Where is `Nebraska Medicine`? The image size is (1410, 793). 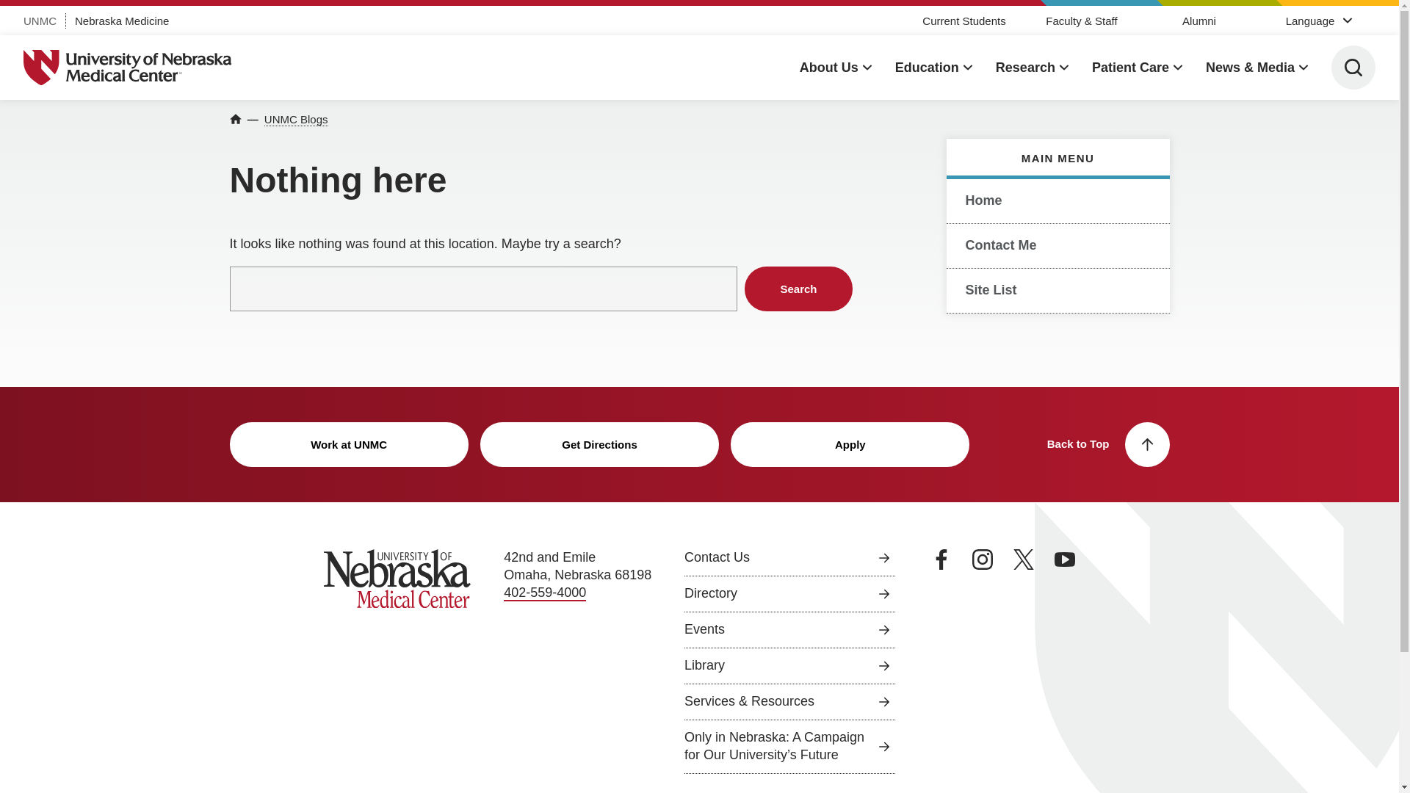
Nebraska Medicine is located at coordinates (122, 21).